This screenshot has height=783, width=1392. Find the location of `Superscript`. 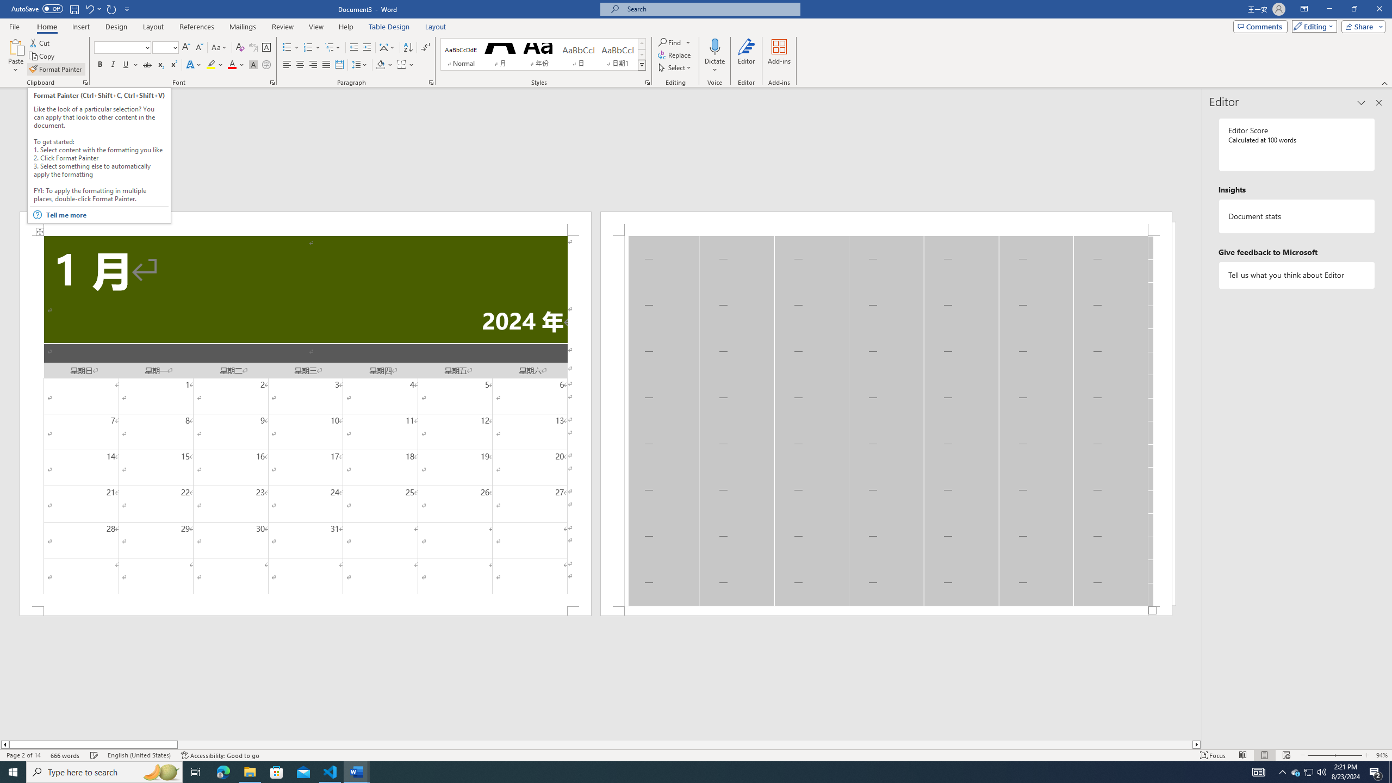

Superscript is located at coordinates (173, 65).